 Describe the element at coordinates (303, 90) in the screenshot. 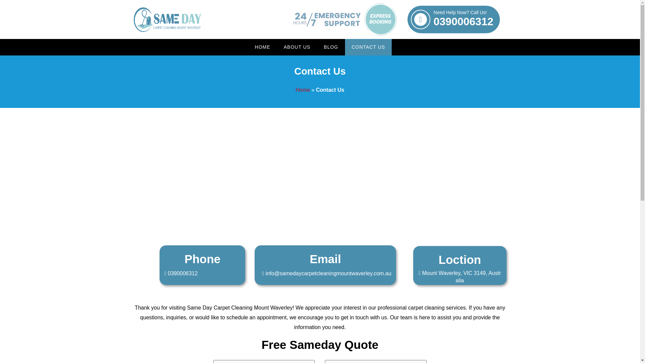

I see `BLOG` at that location.